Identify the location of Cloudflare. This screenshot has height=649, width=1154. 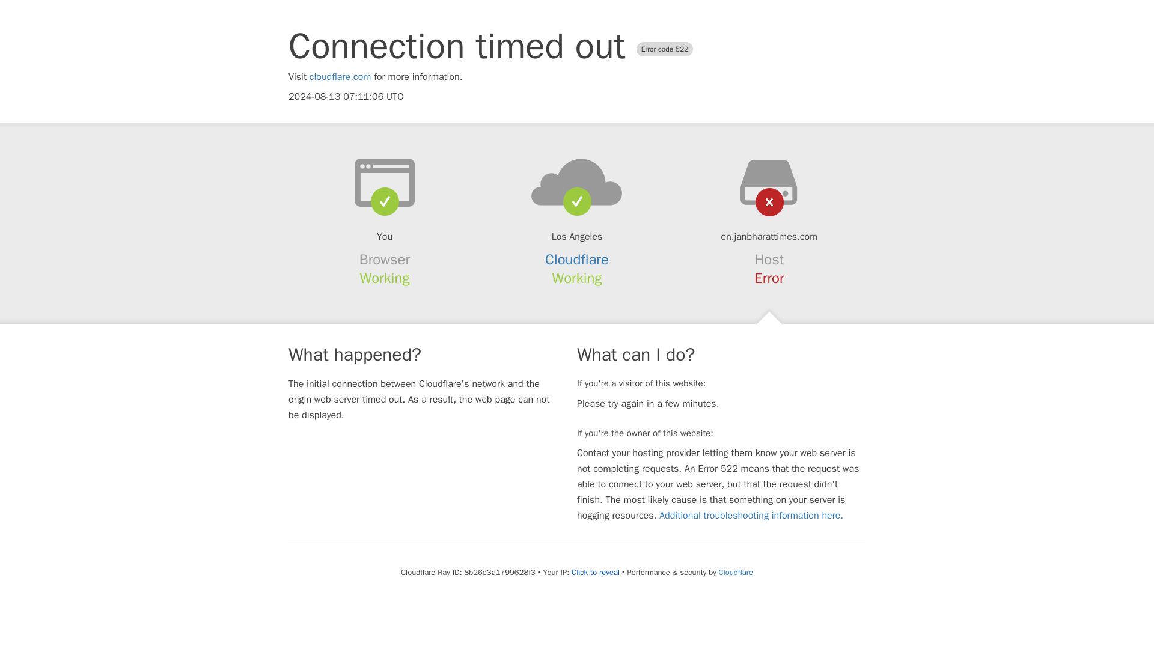
(736, 572).